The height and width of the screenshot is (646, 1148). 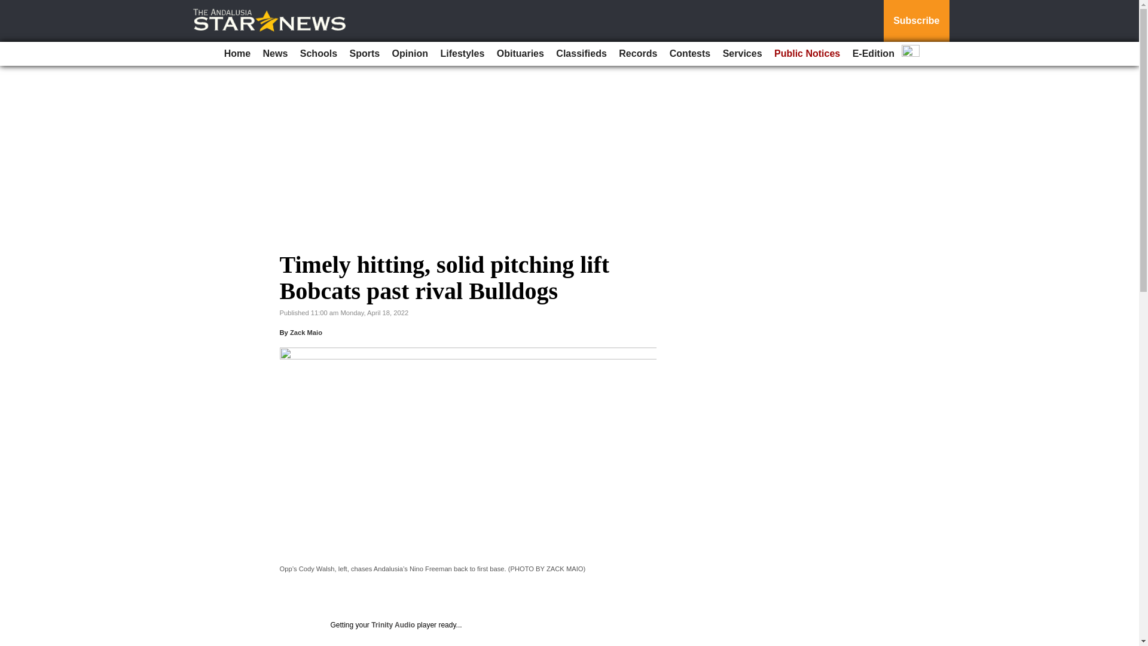 I want to click on Contests, so click(x=690, y=54).